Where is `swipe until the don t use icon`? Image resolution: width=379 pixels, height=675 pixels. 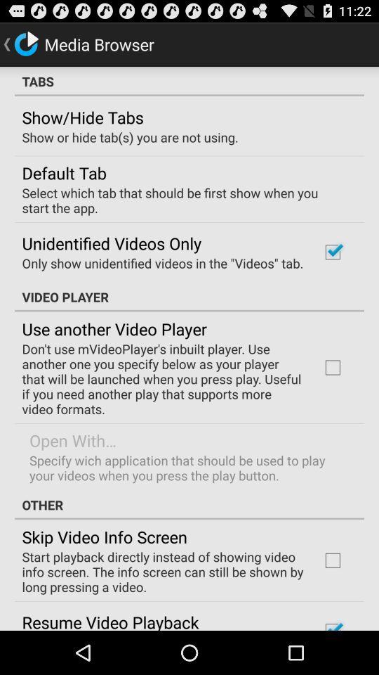 swipe until the don t use icon is located at coordinates (163, 378).